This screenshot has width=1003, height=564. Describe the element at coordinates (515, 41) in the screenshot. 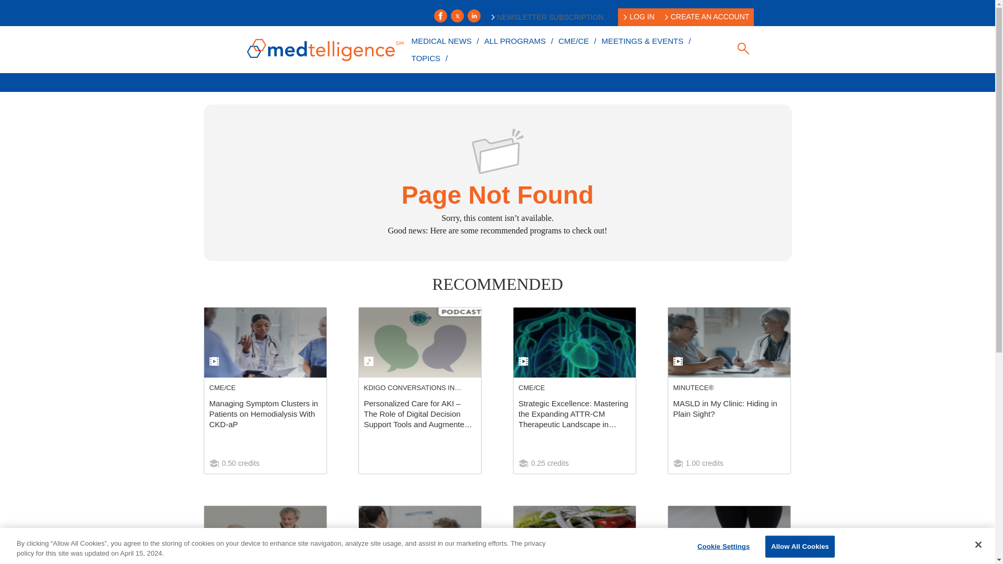

I see `ALL PROGRAMS` at that location.